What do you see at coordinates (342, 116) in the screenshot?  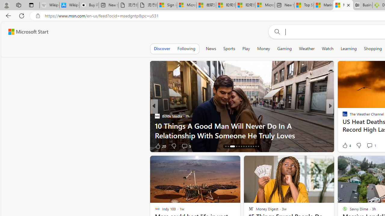 I see `MSNBC` at bounding box center [342, 116].